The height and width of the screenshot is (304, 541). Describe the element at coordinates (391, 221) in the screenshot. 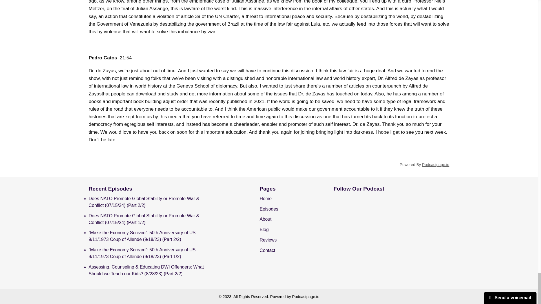

I see `RSS` at that location.